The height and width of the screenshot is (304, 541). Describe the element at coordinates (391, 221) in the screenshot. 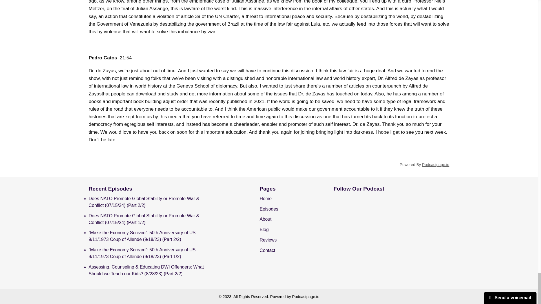

I see `RSS` at that location.